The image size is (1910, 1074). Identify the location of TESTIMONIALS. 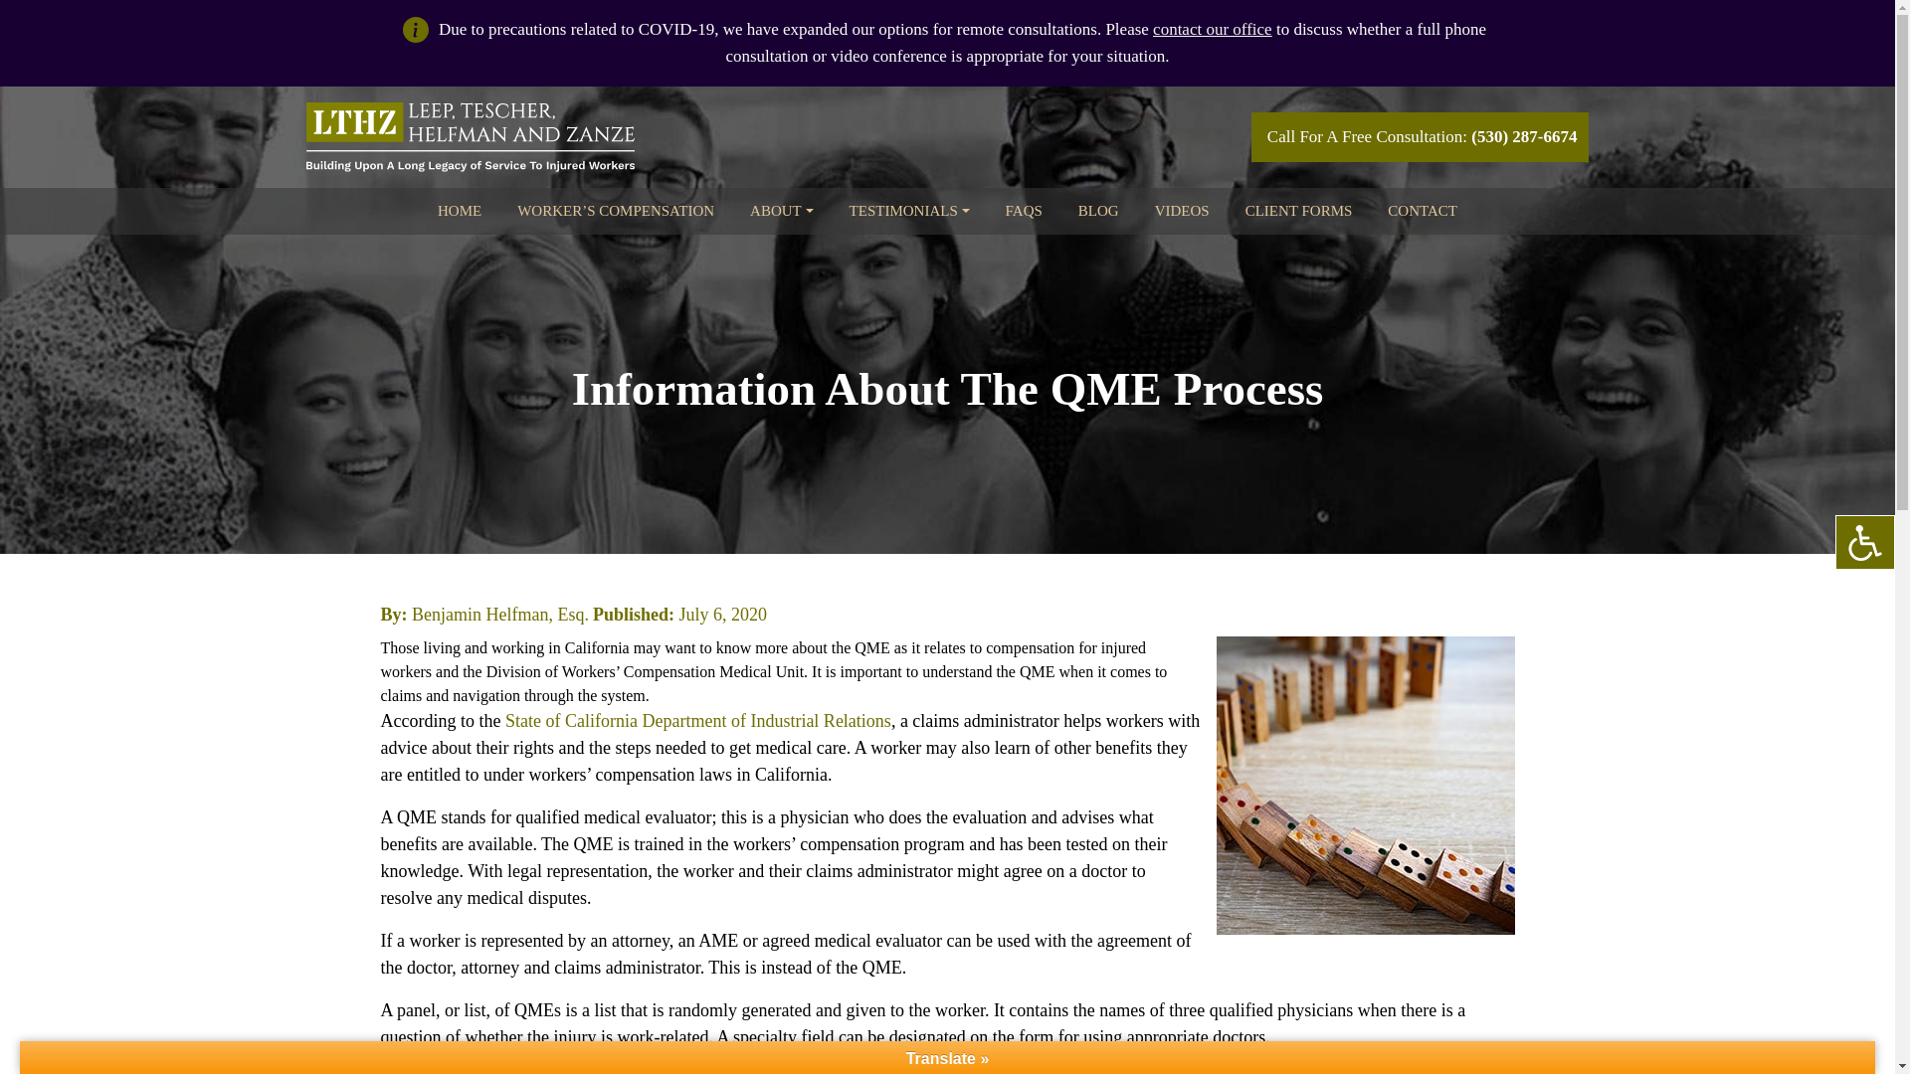
(909, 211).